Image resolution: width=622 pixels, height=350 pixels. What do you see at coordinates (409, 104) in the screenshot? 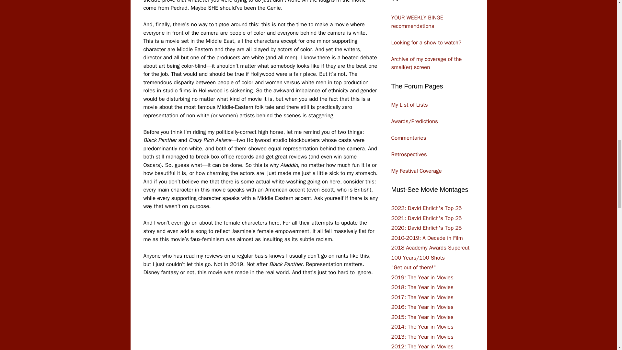
I see `My List of Lists` at bounding box center [409, 104].